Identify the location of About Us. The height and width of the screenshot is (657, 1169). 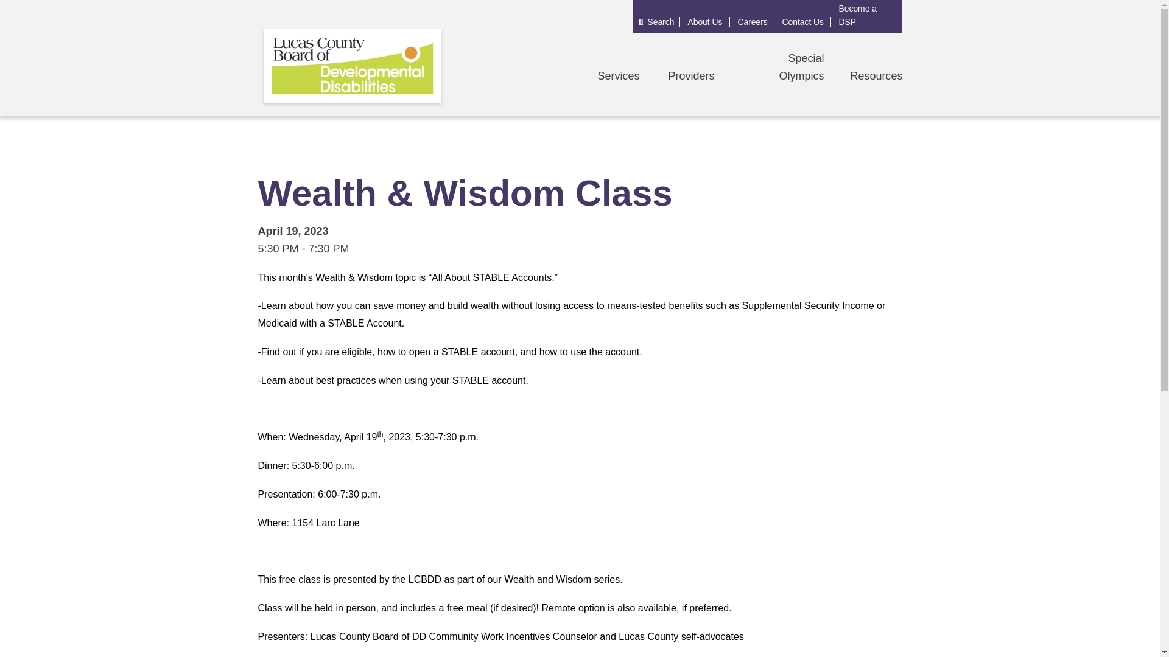
(706, 22).